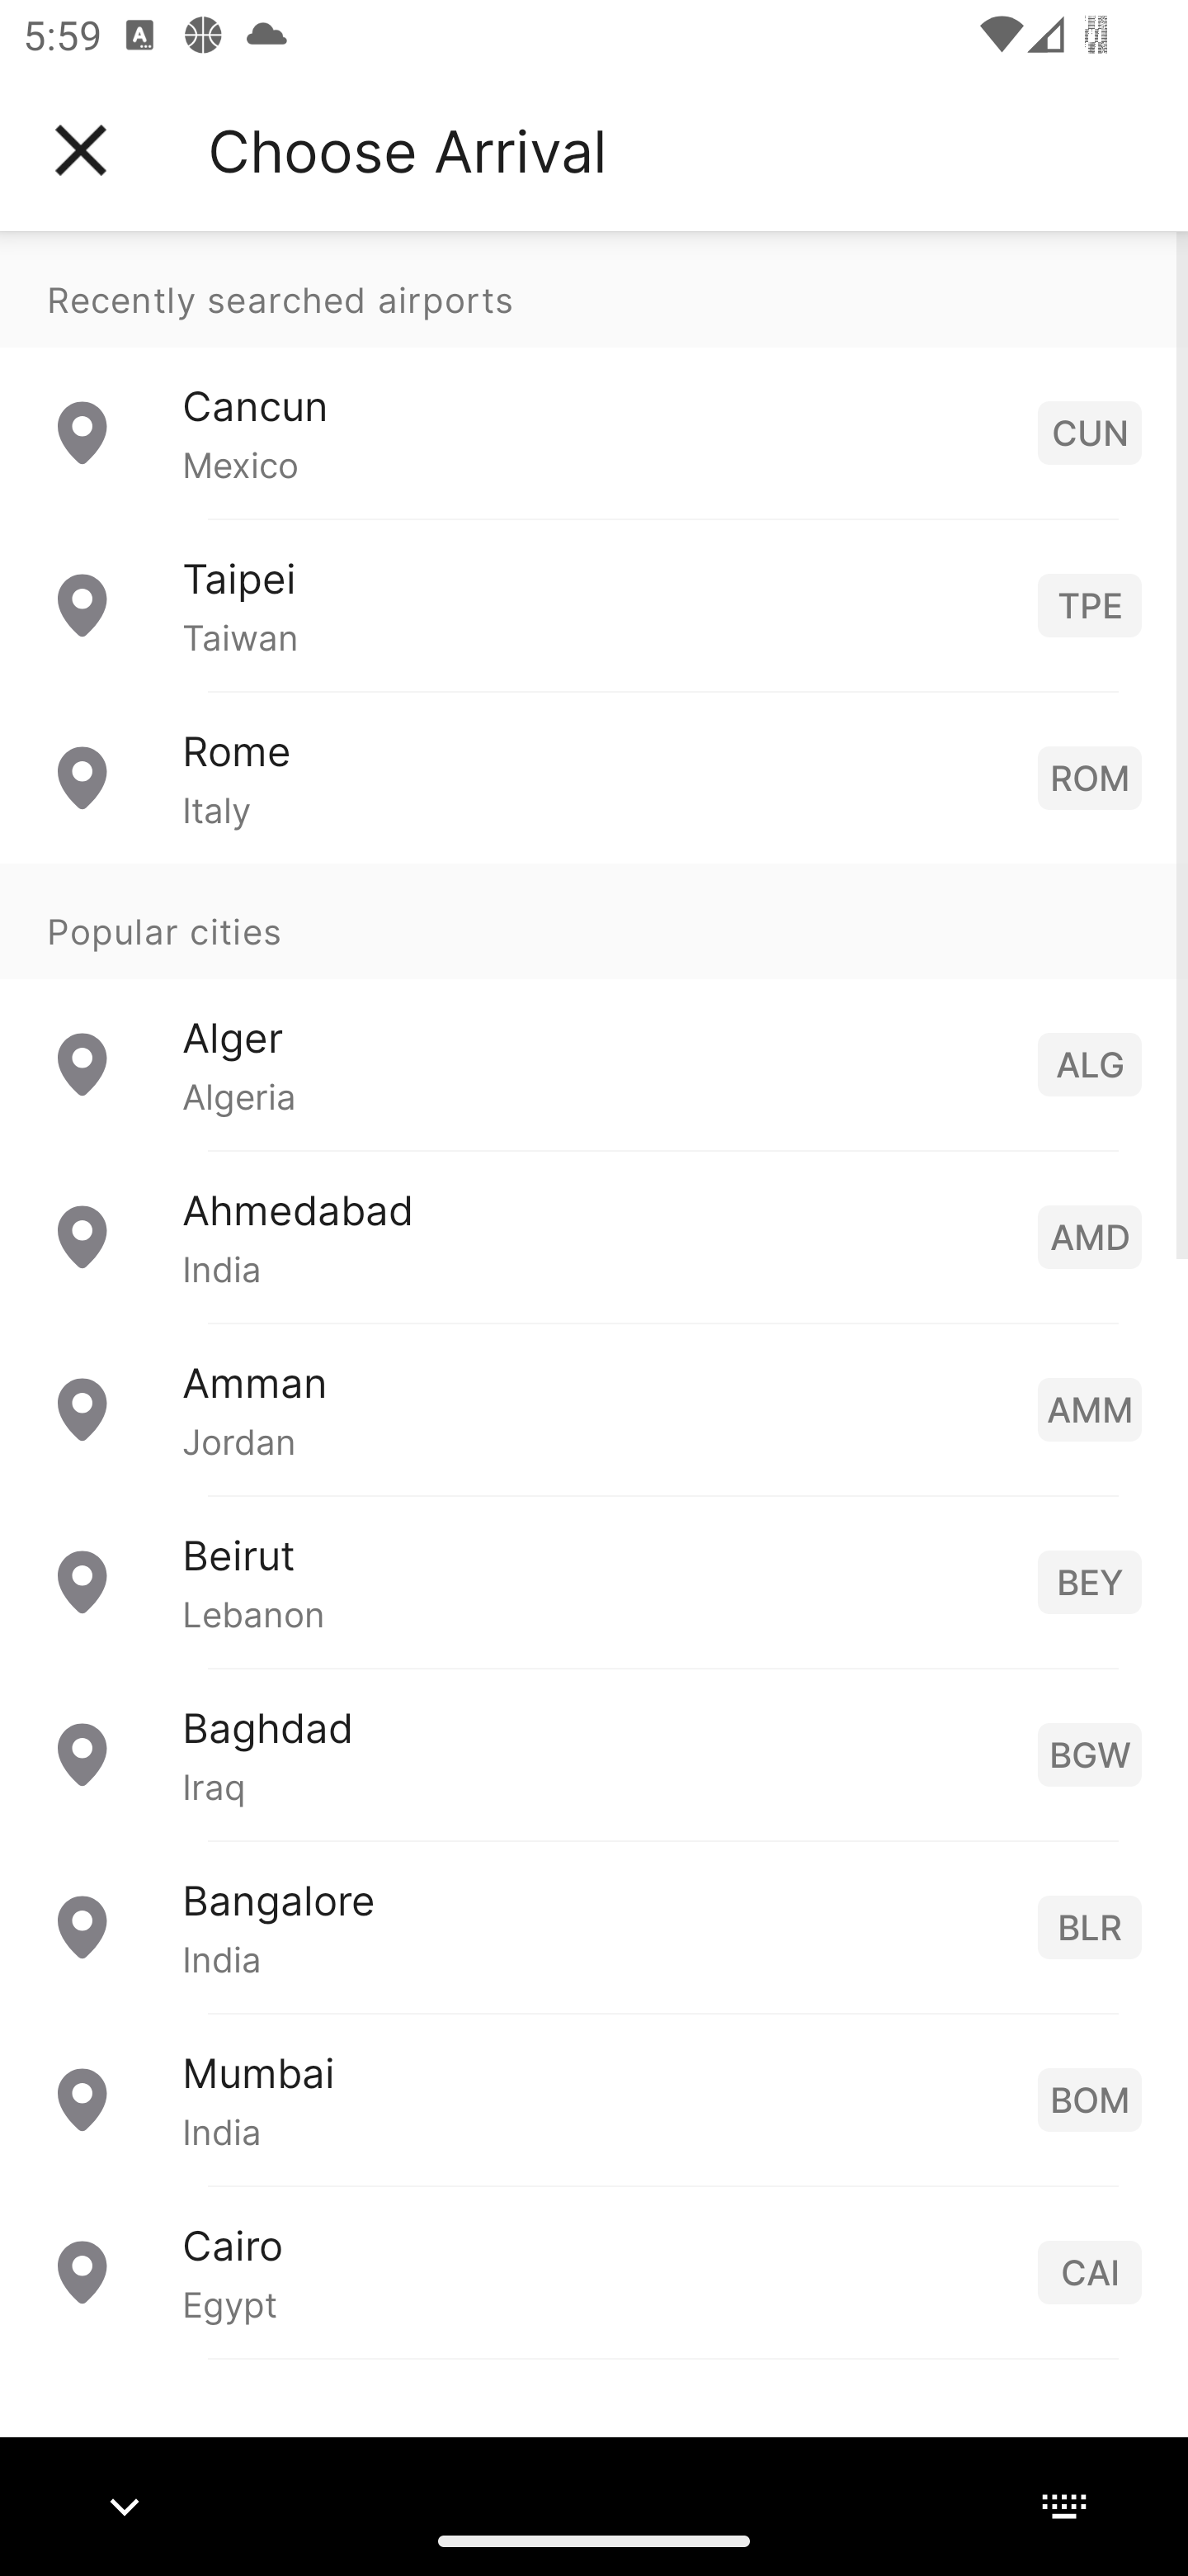 The width and height of the screenshot is (1188, 2576). What do you see at coordinates (594, 1925) in the screenshot?
I see `Bangalore India BLR` at bounding box center [594, 1925].